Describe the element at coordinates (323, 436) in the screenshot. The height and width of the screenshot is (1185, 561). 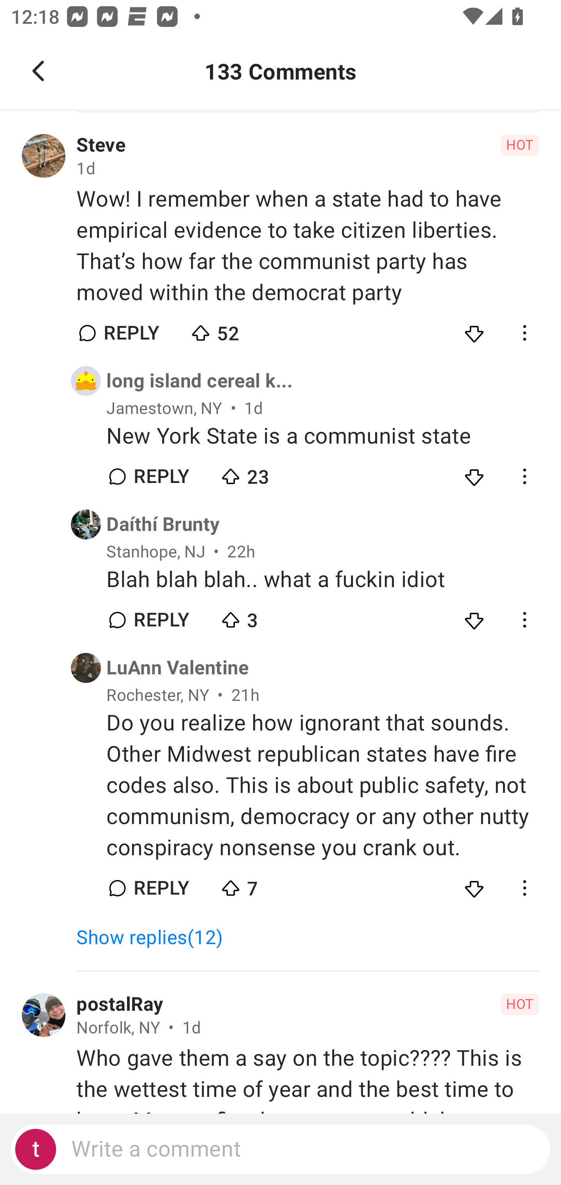
I see `New York State is a communist state` at that location.